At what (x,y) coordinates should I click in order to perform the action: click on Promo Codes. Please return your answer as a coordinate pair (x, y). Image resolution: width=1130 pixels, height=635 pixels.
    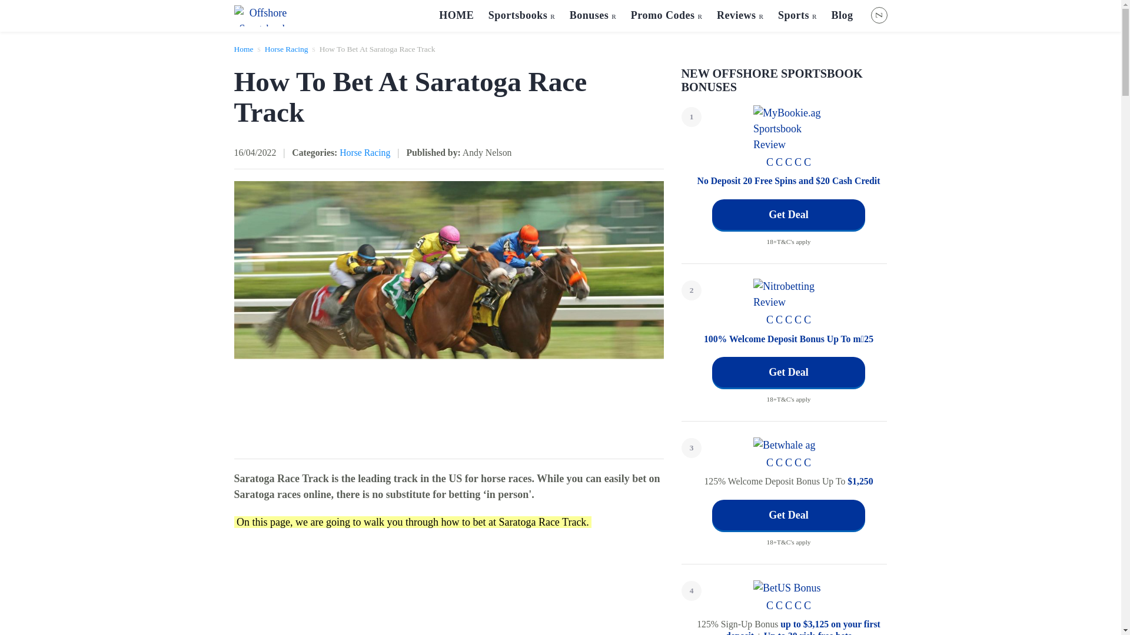
    Looking at the image, I should click on (666, 16).